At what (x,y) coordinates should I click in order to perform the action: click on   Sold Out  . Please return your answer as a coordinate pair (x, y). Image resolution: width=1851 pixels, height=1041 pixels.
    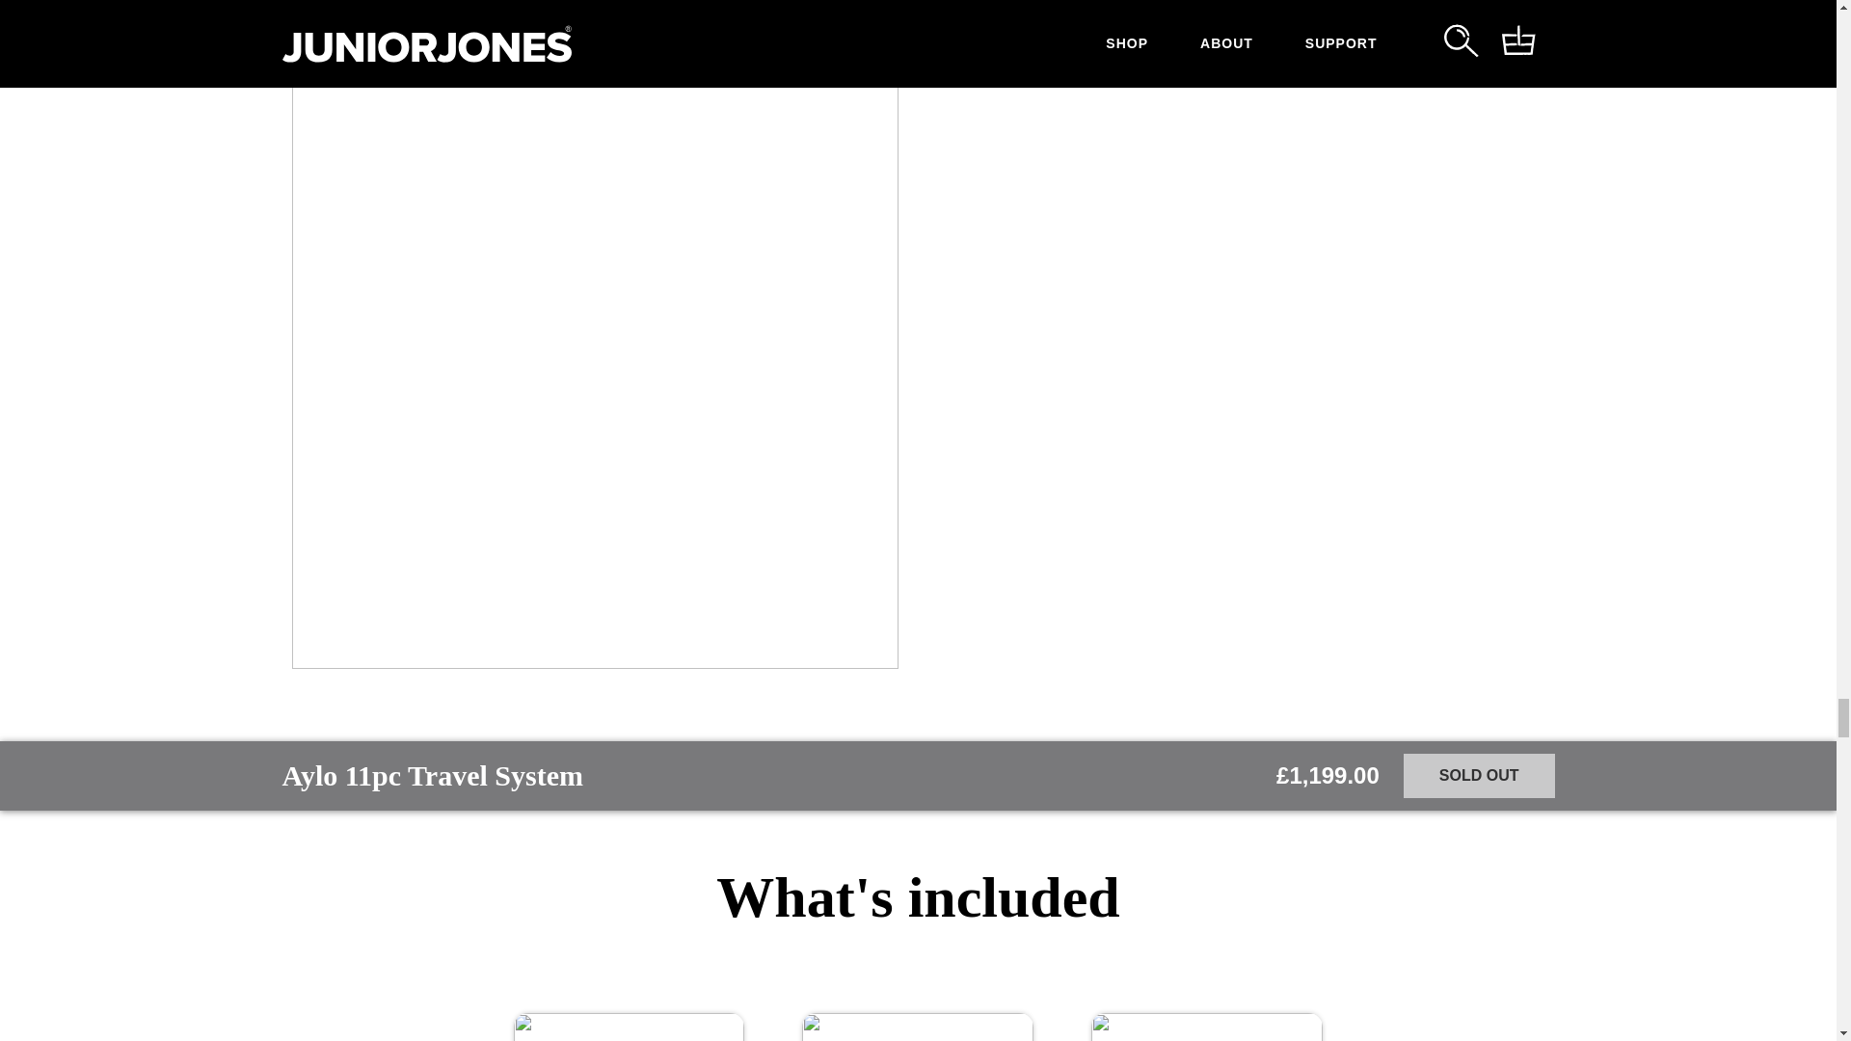
    Looking at the image, I should click on (1479, 775).